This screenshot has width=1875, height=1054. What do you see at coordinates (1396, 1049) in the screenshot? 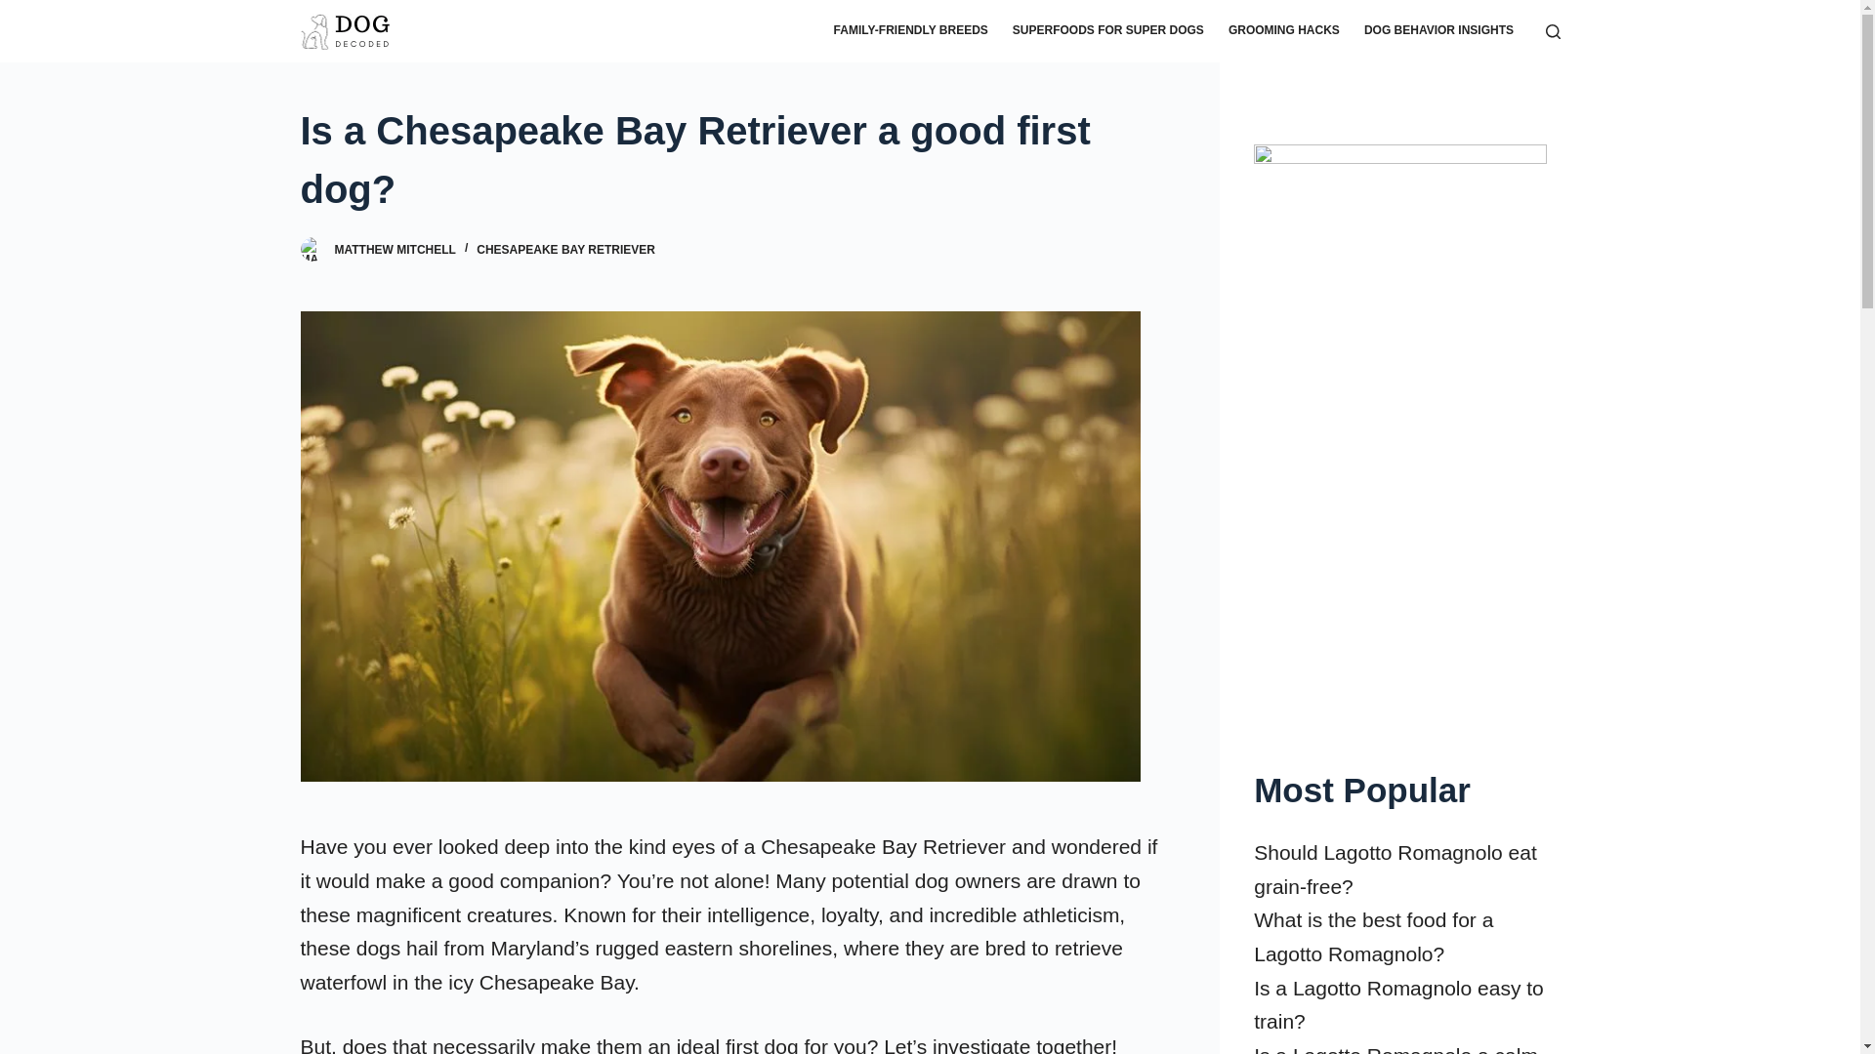
I see `Is a Lagotto Romagnolo a calm dog?` at bounding box center [1396, 1049].